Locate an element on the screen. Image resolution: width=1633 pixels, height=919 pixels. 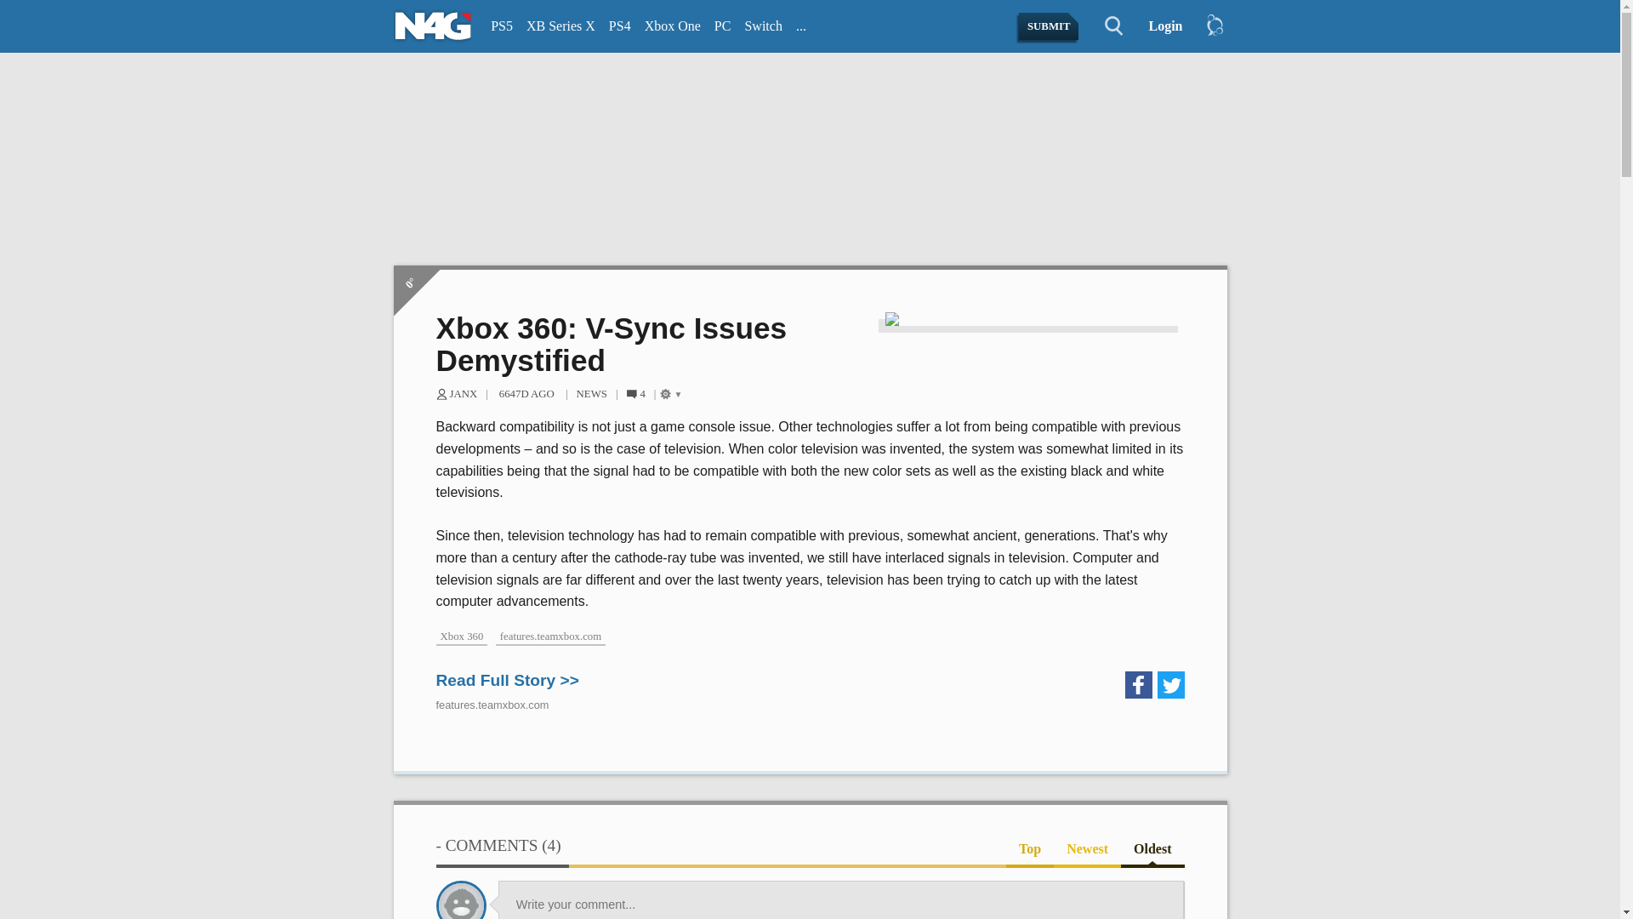
Search is located at coordinates (1104, 26).